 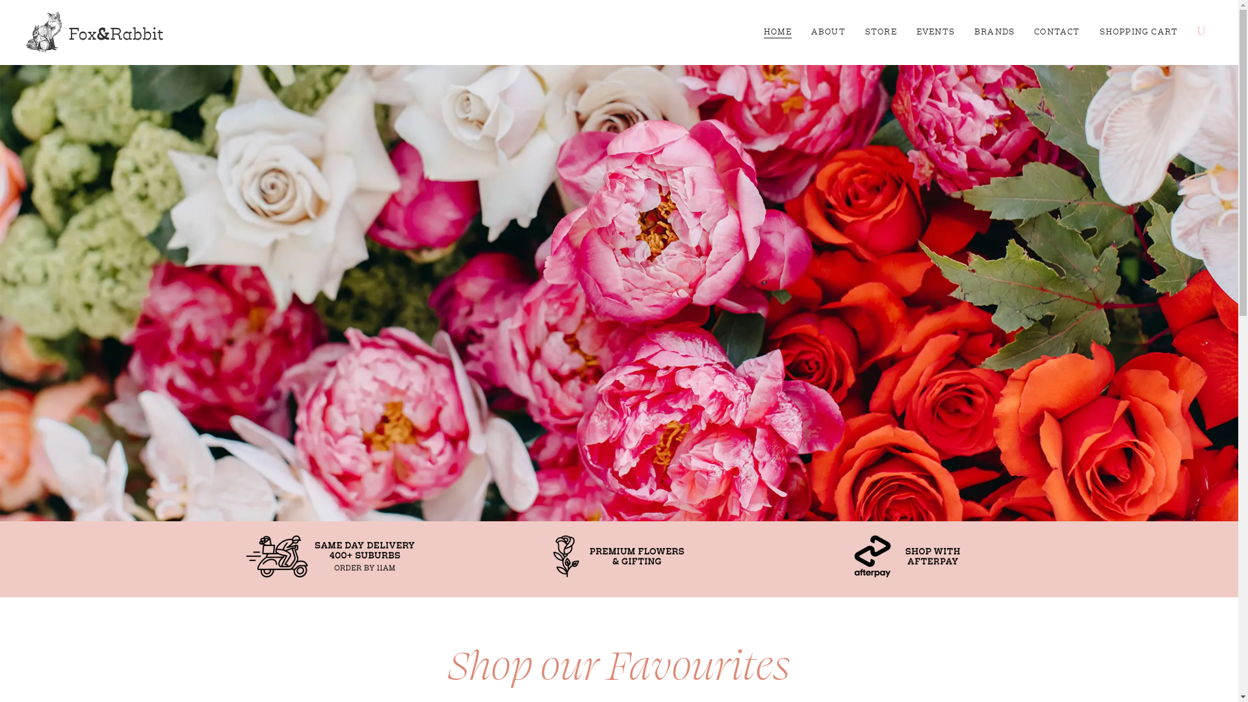 I want to click on EVENTS, so click(x=936, y=32).